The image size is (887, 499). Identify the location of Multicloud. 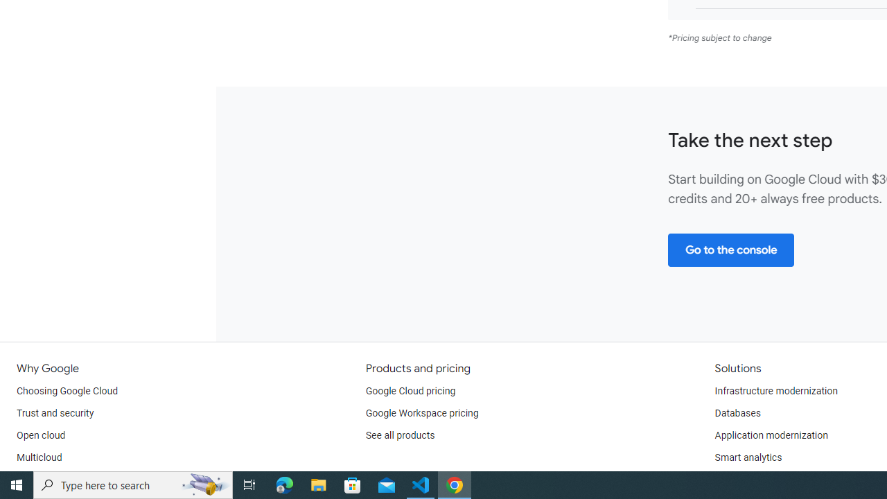
(39, 457).